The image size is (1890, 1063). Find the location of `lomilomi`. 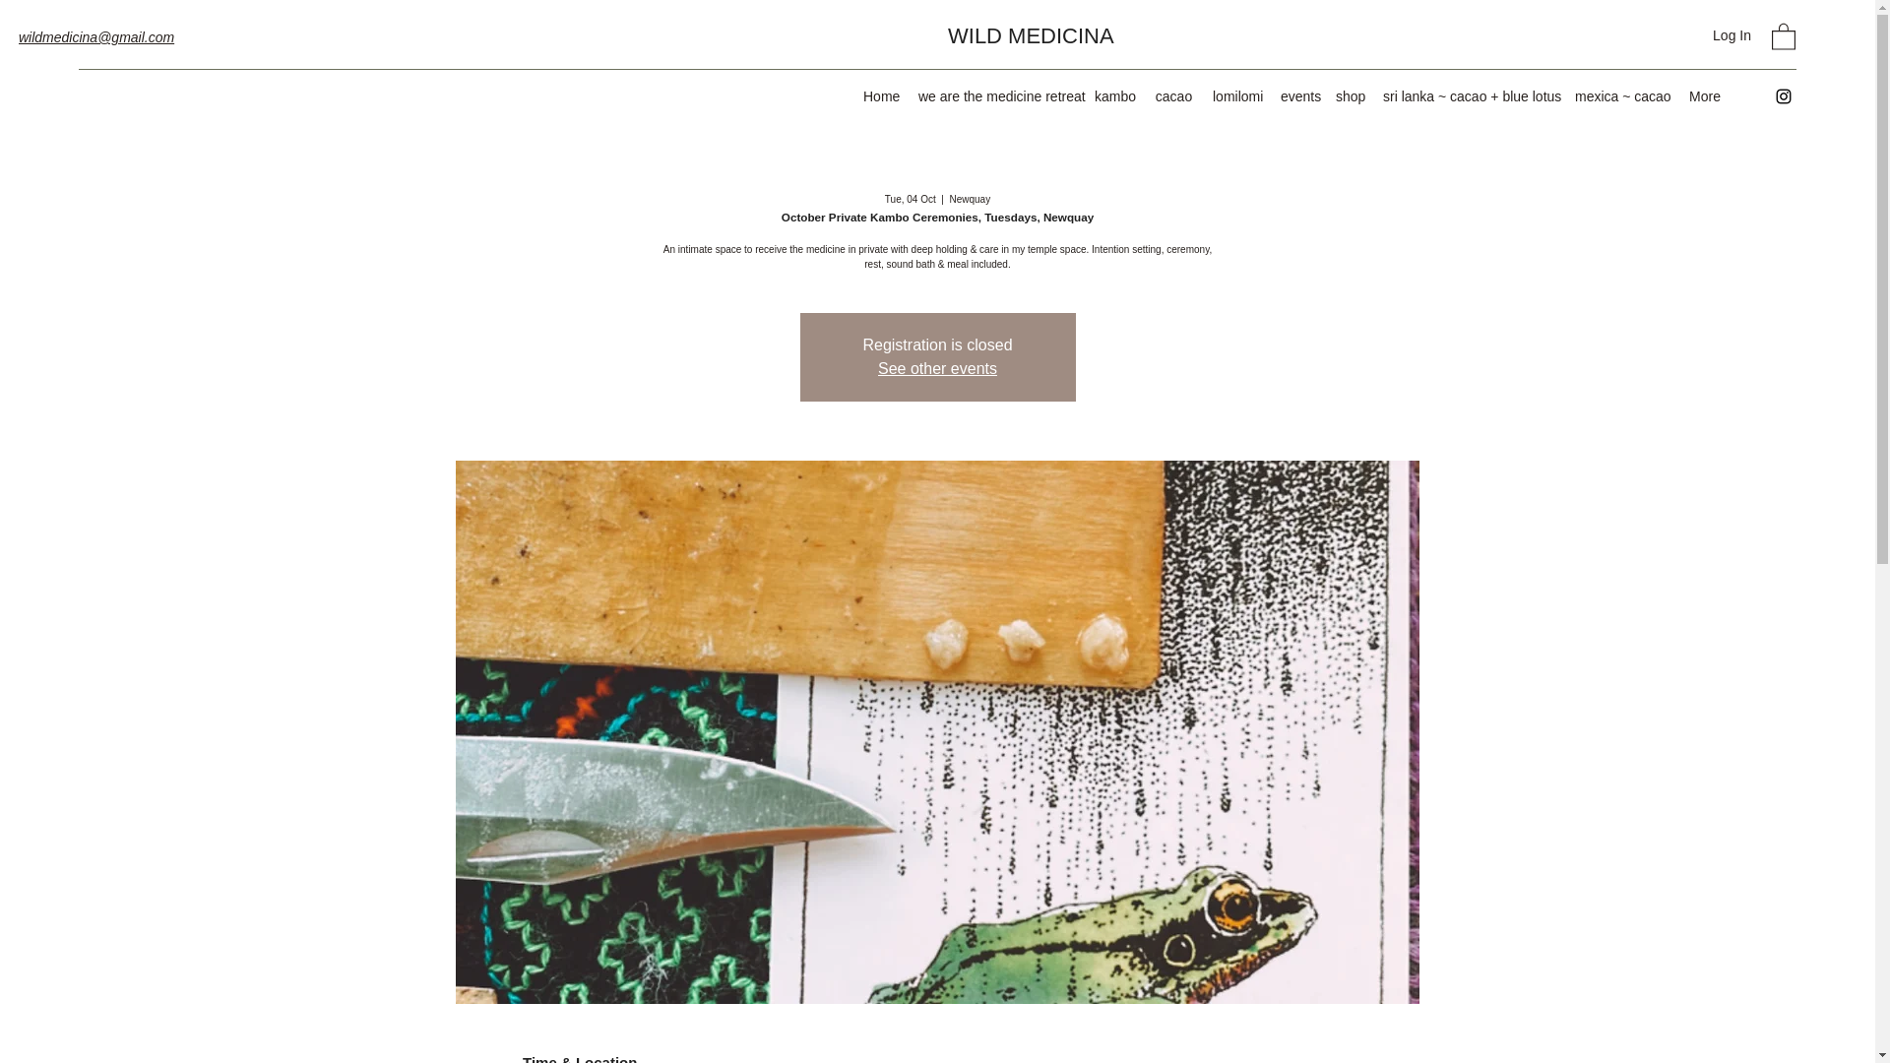

lomilomi is located at coordinates (1236, 96).